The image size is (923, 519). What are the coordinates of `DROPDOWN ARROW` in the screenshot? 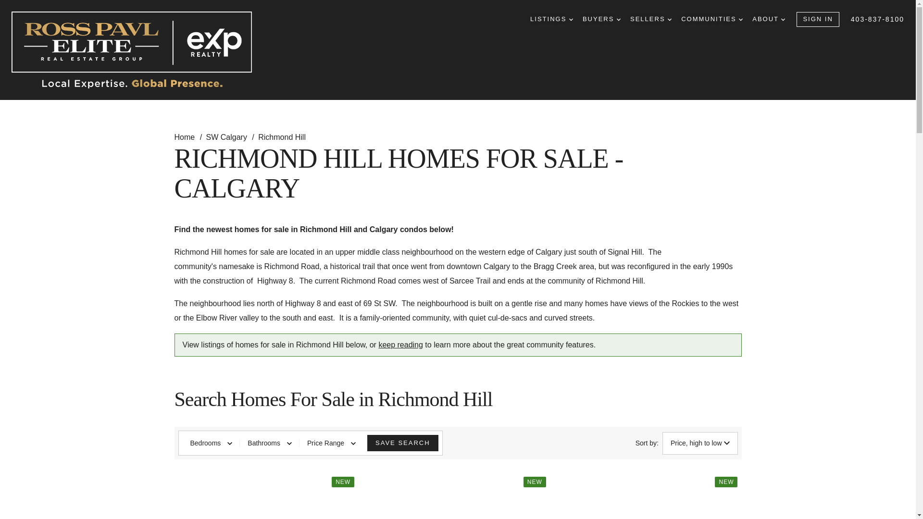 It's located at (571, 19).